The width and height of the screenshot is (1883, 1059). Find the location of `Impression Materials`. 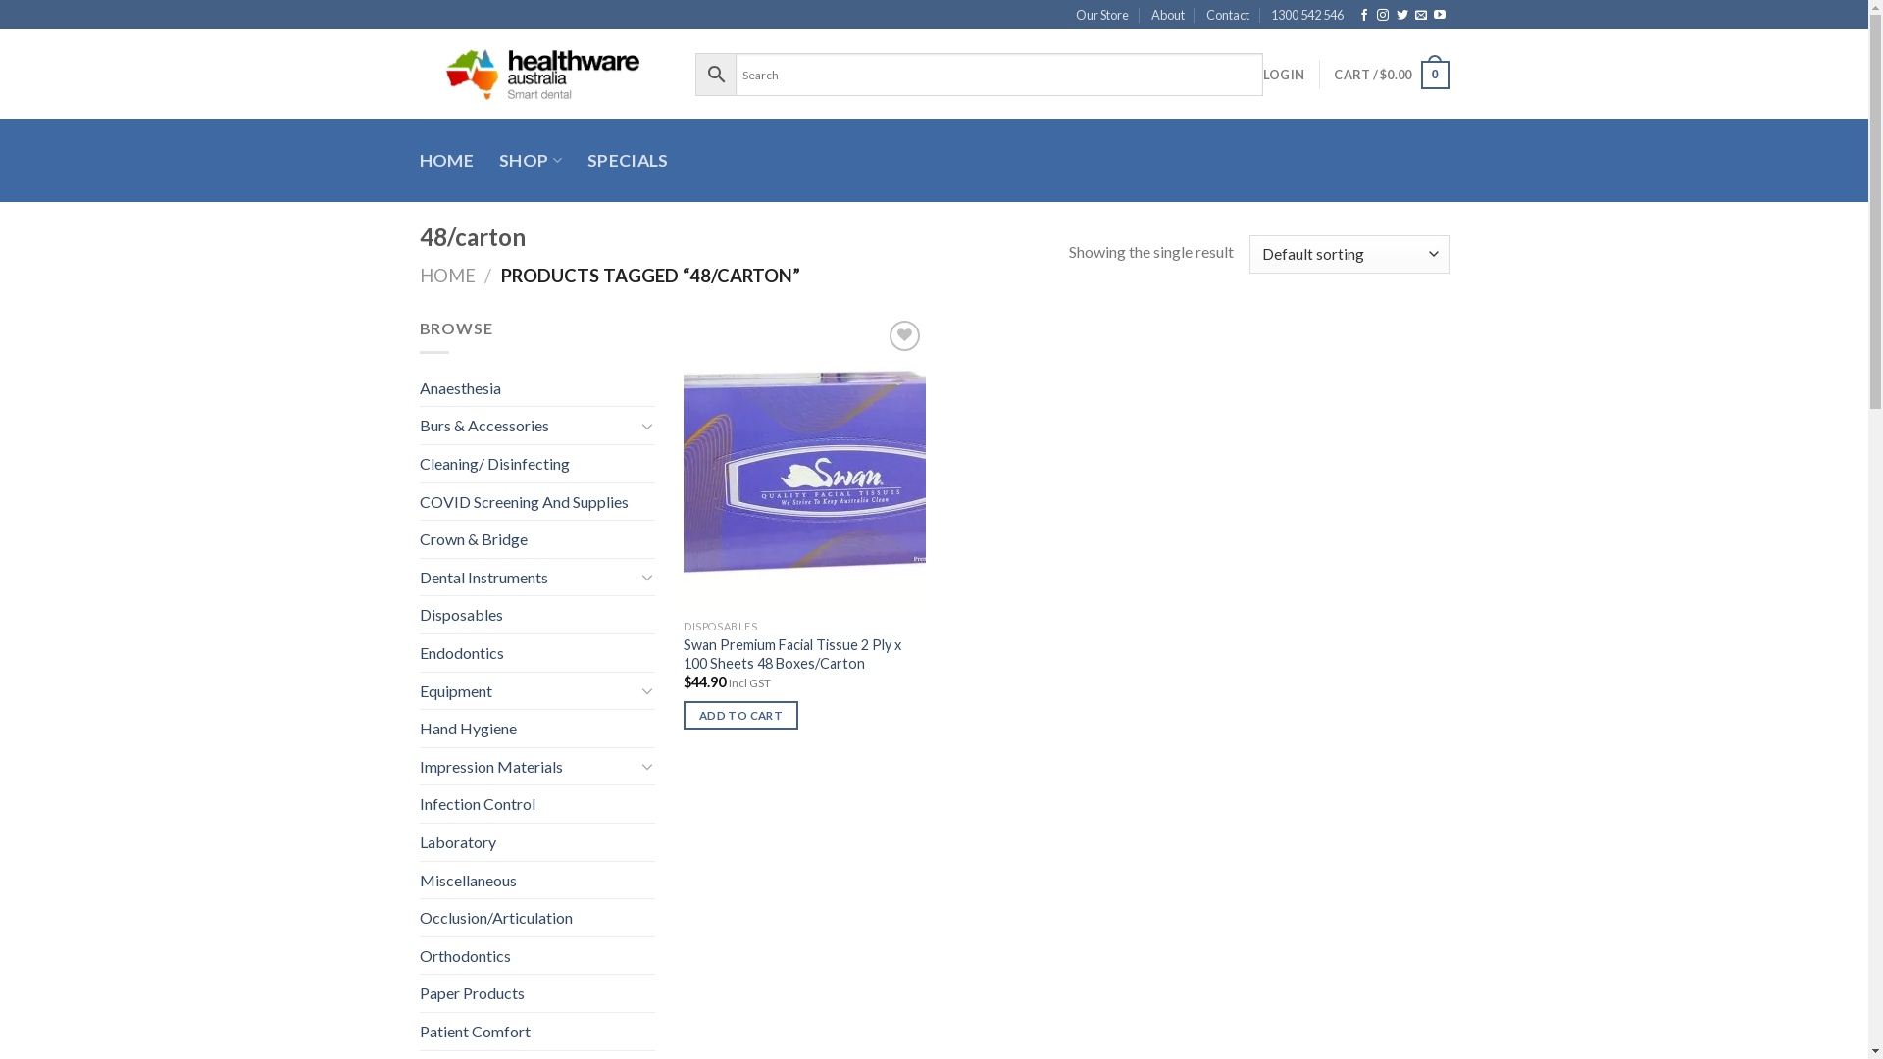

Impression Materials is located at coordinates (528, 767).